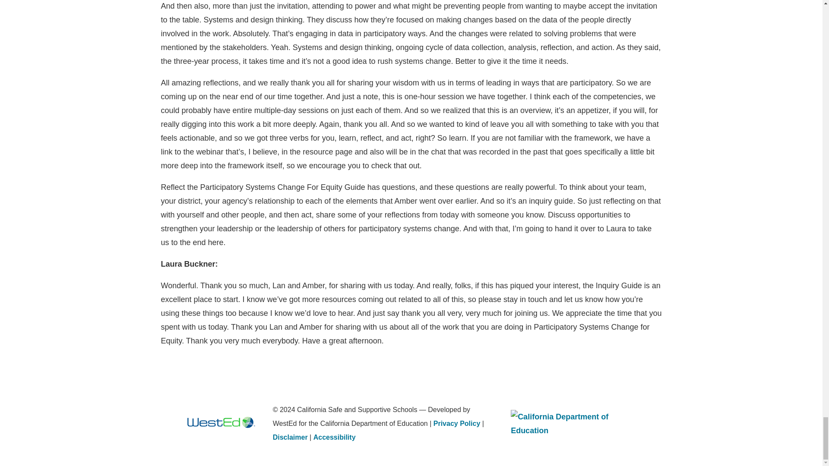 Image resolution: width=829 pixels, height=466 pixels. What do you see at coordinates (290, 437) in the screenshot?
I see `Disclaimer` at bounding box center [290, 437].